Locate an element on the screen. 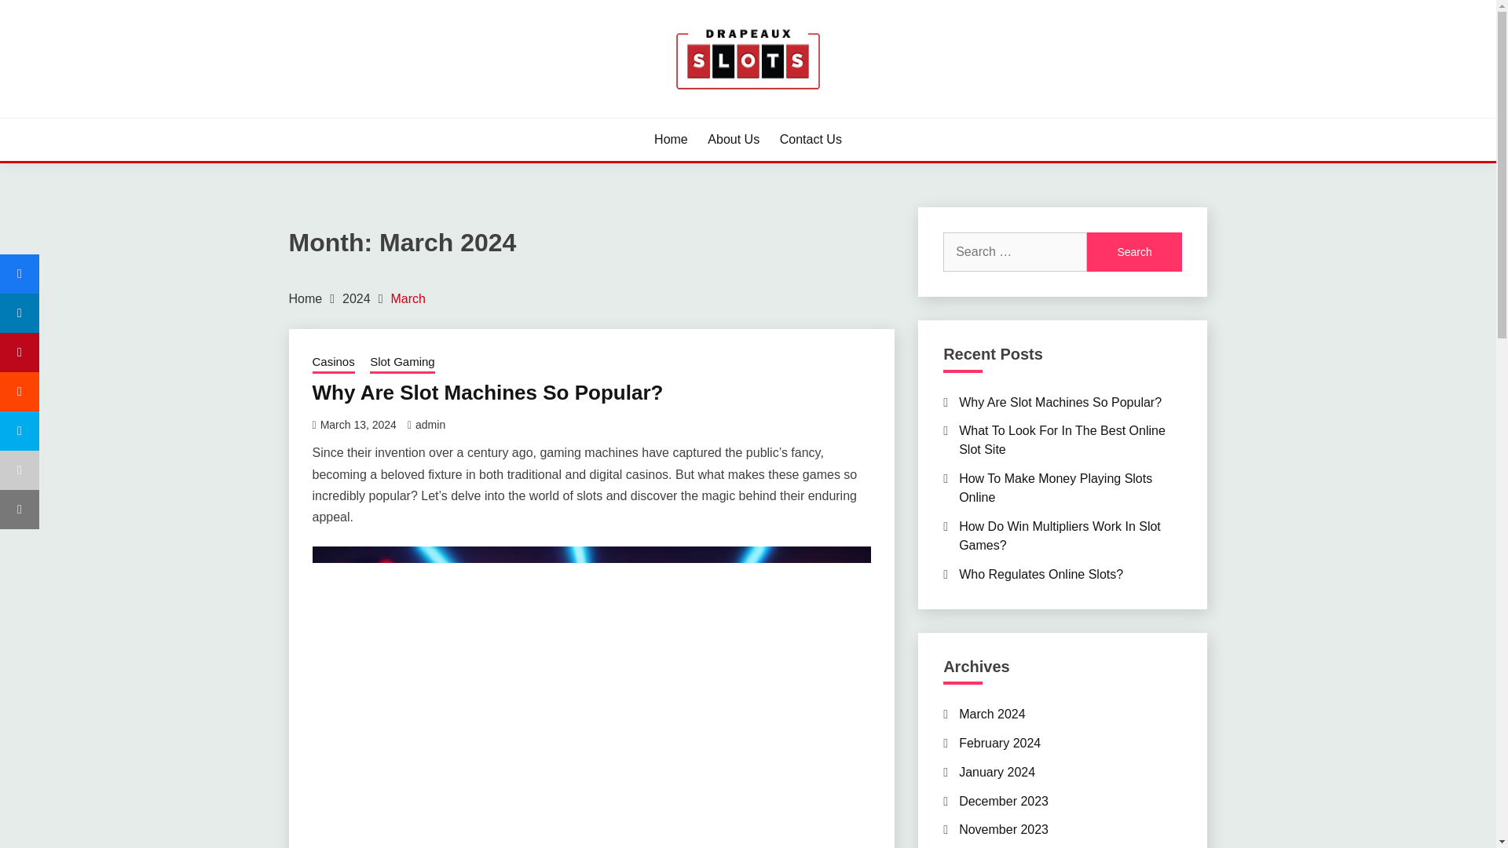 This screenshot has height=848, width=1508. Why Are Slot Machines So Popular? is located at coordinates (1060, 402).